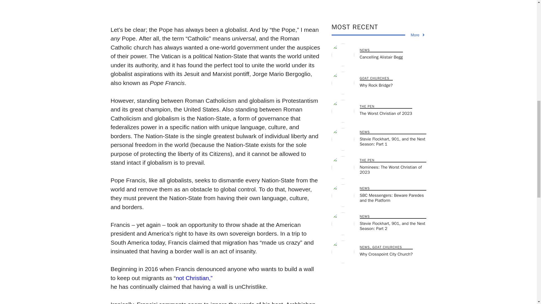 Image resolution: width=541 pixels, height=304 pixels. I want to click on Nominees: The Worst Christian of 2023, so click(391, 33).